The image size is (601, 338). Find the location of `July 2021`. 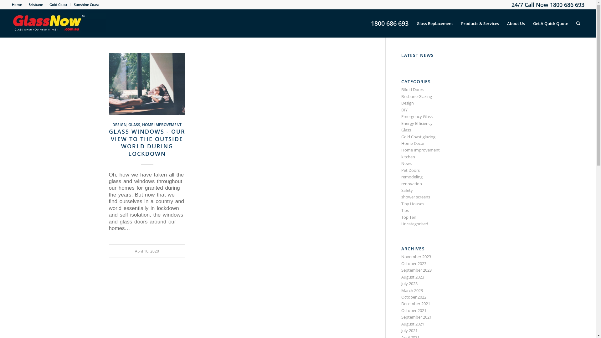

July 2021 is located at coordinates (409, 330).